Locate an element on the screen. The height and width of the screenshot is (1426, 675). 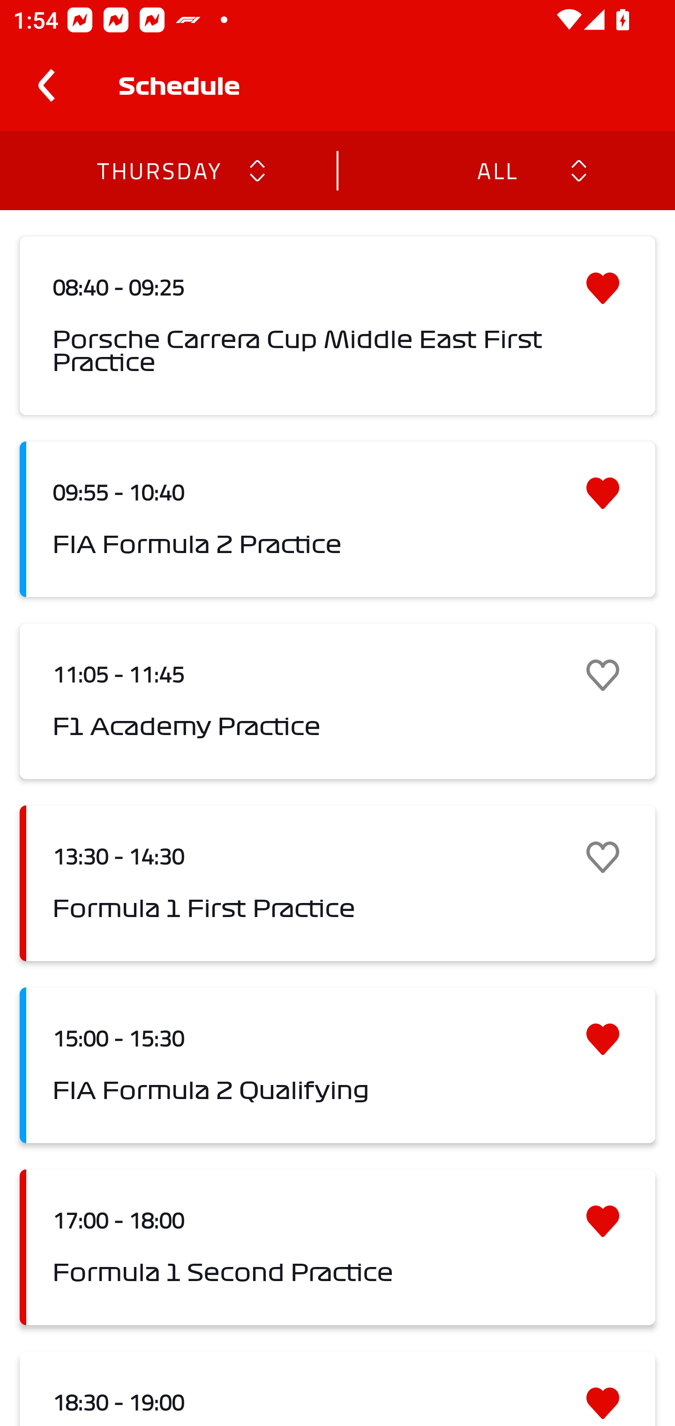
13:30 - 14:30 Formula 1 First Practice is located at coordinates (337, 883).